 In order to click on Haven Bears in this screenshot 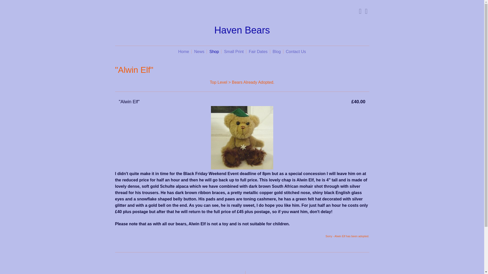, I will do `click(242, 30)`.